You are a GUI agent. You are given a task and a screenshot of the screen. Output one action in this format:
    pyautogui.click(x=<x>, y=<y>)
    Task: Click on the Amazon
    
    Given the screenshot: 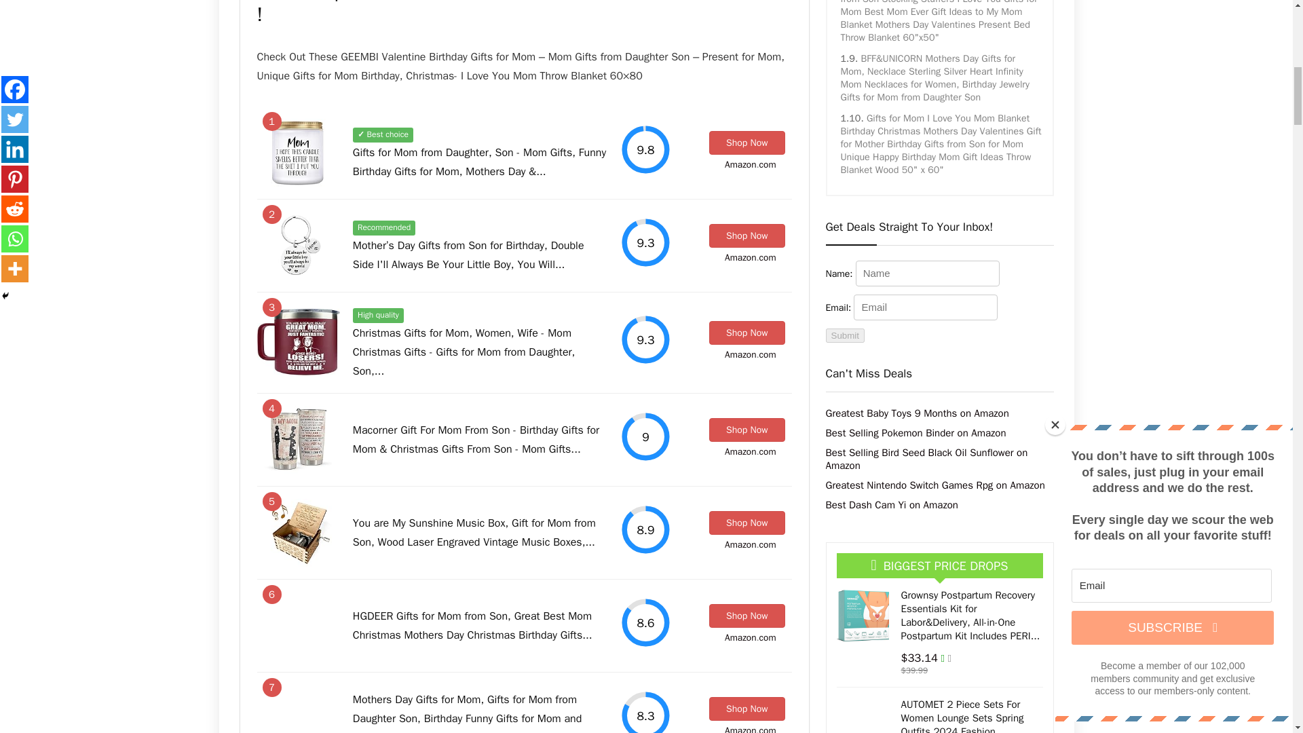 What is the action you would take?
    pyautogui.click(x=740, y=164)
    